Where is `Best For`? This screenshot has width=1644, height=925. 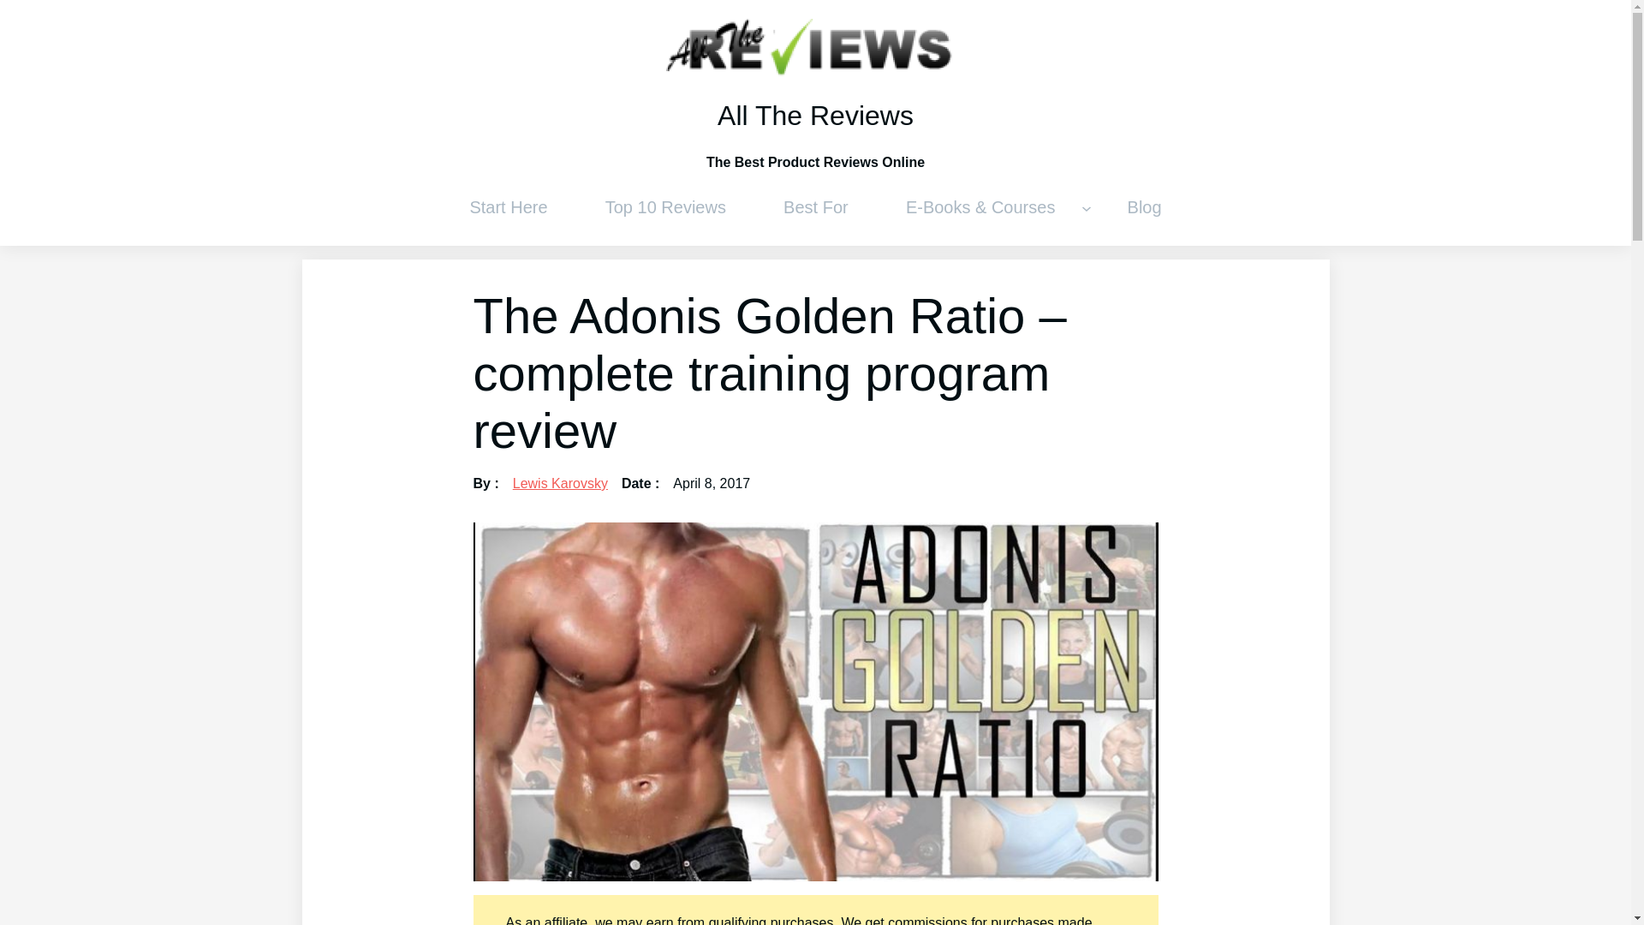 Best For is located at coordinates (817, 207).